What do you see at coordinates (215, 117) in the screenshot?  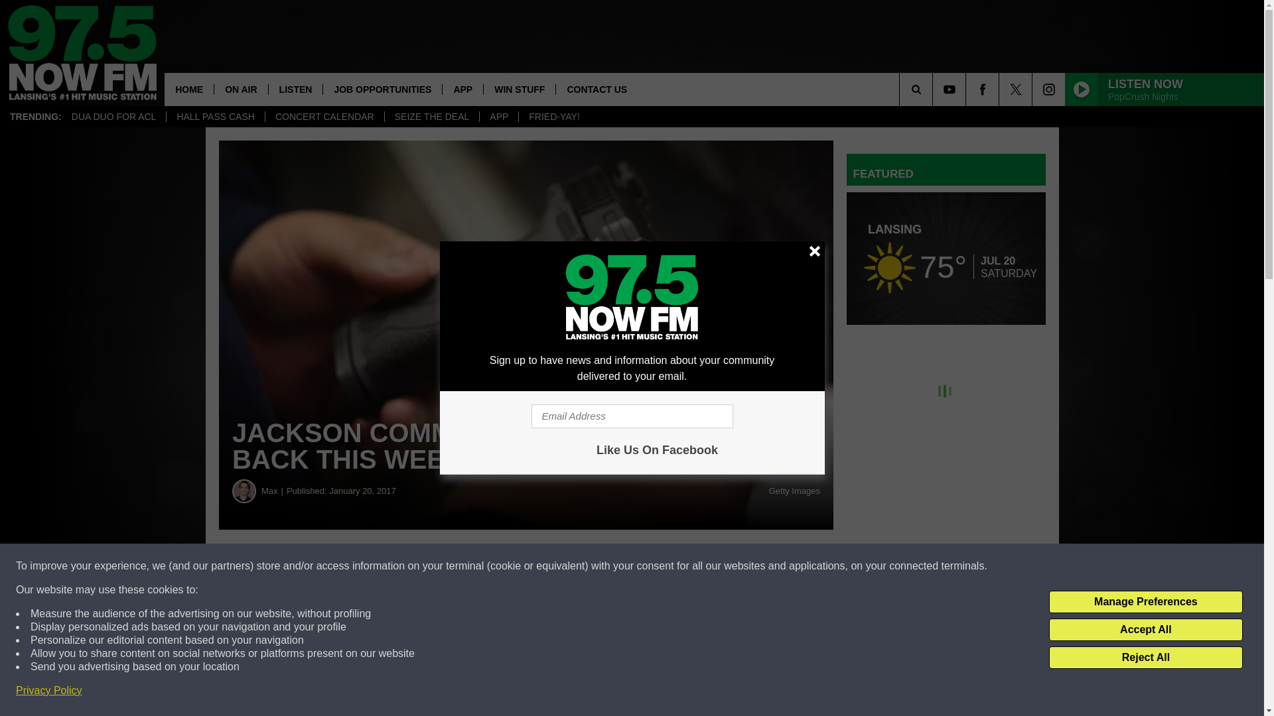 I see `HALL PASS CASH` at bounding box center [215, 117].